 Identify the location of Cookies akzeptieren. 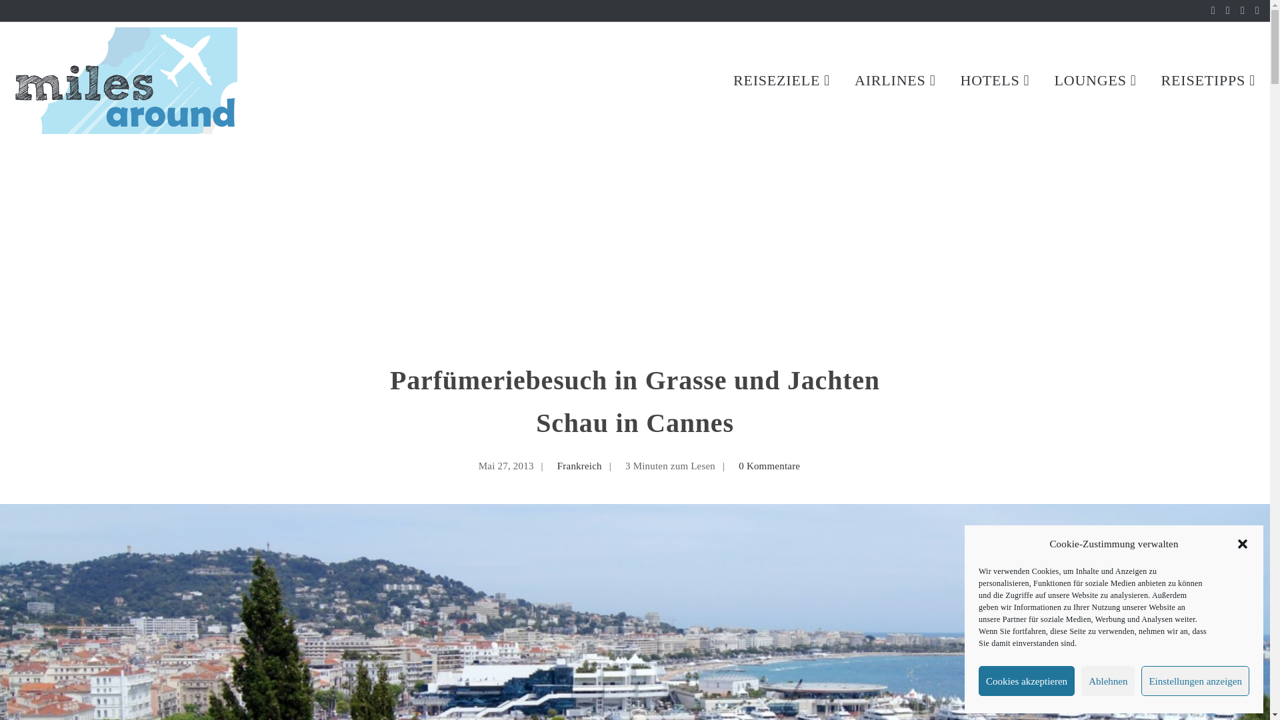
(1027, 681).